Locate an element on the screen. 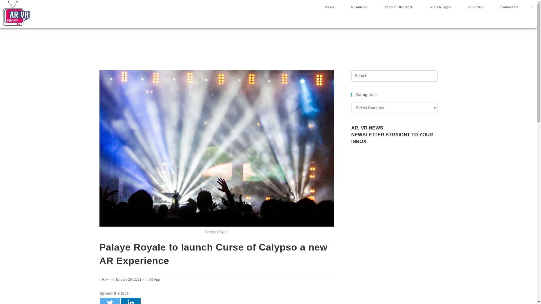  Resources is located at coordinates (359, 7).